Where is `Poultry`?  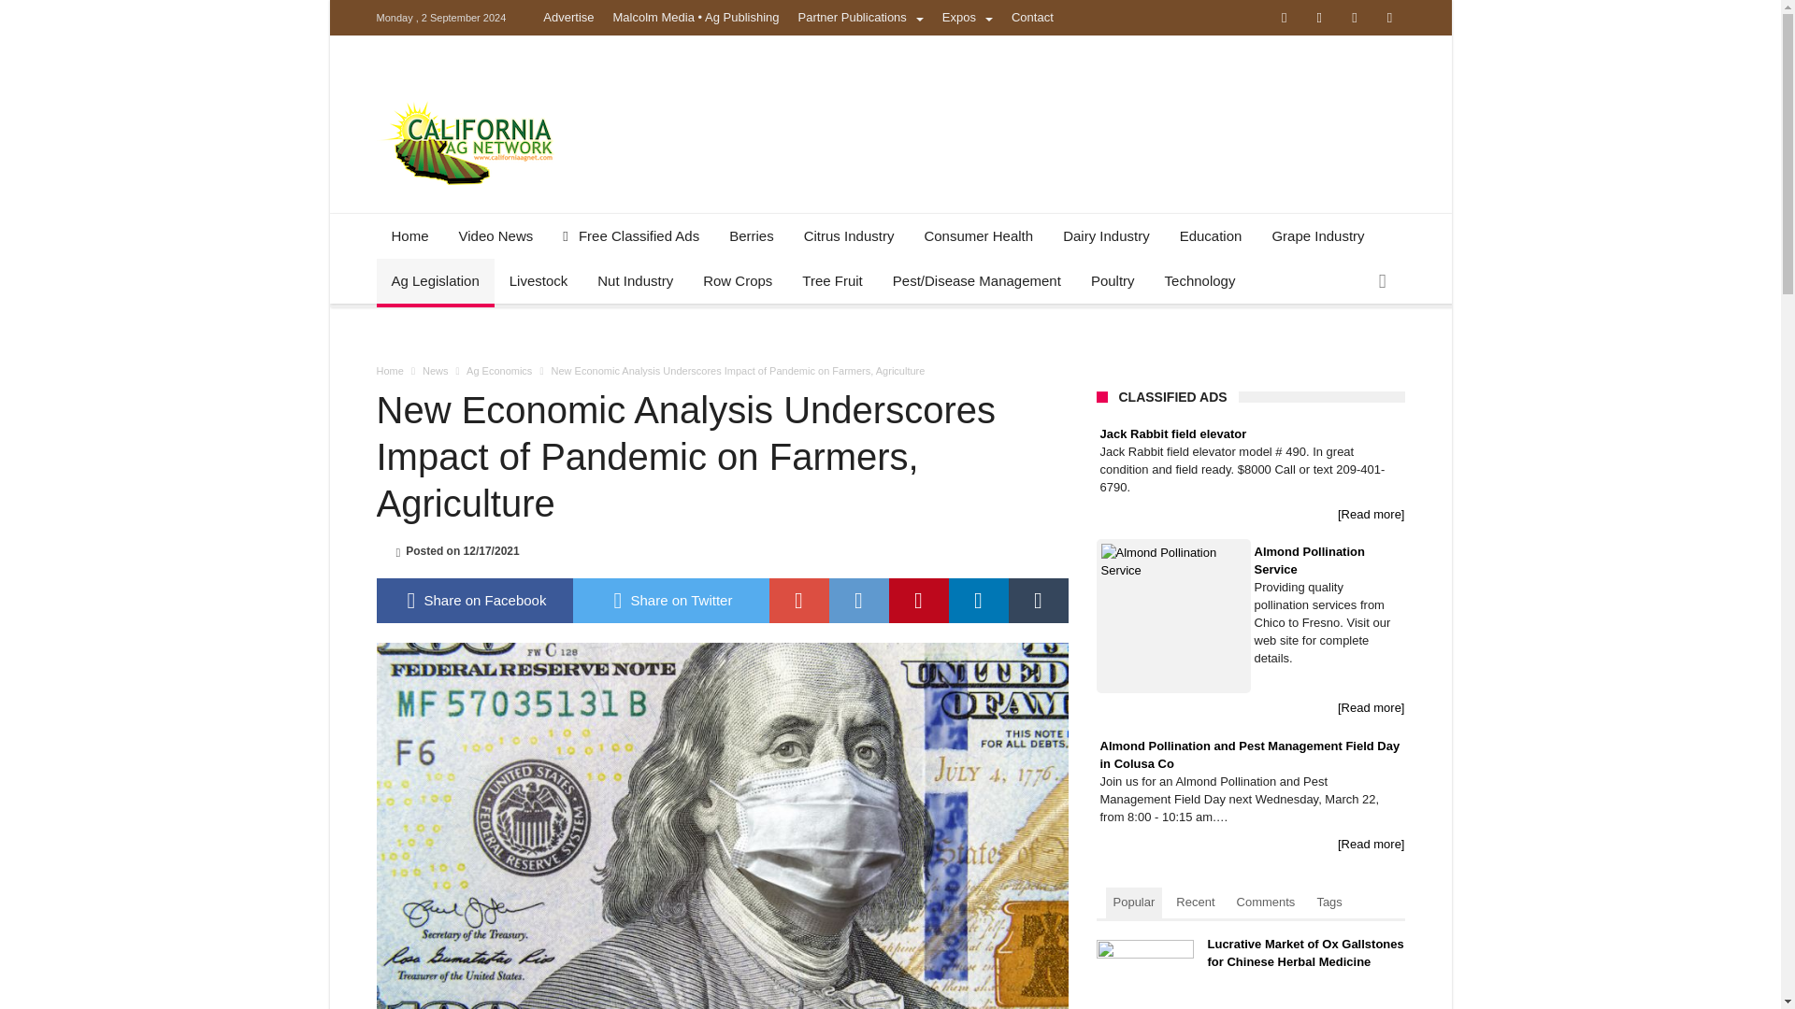 Poultry is located at coordinates (1113, 280).